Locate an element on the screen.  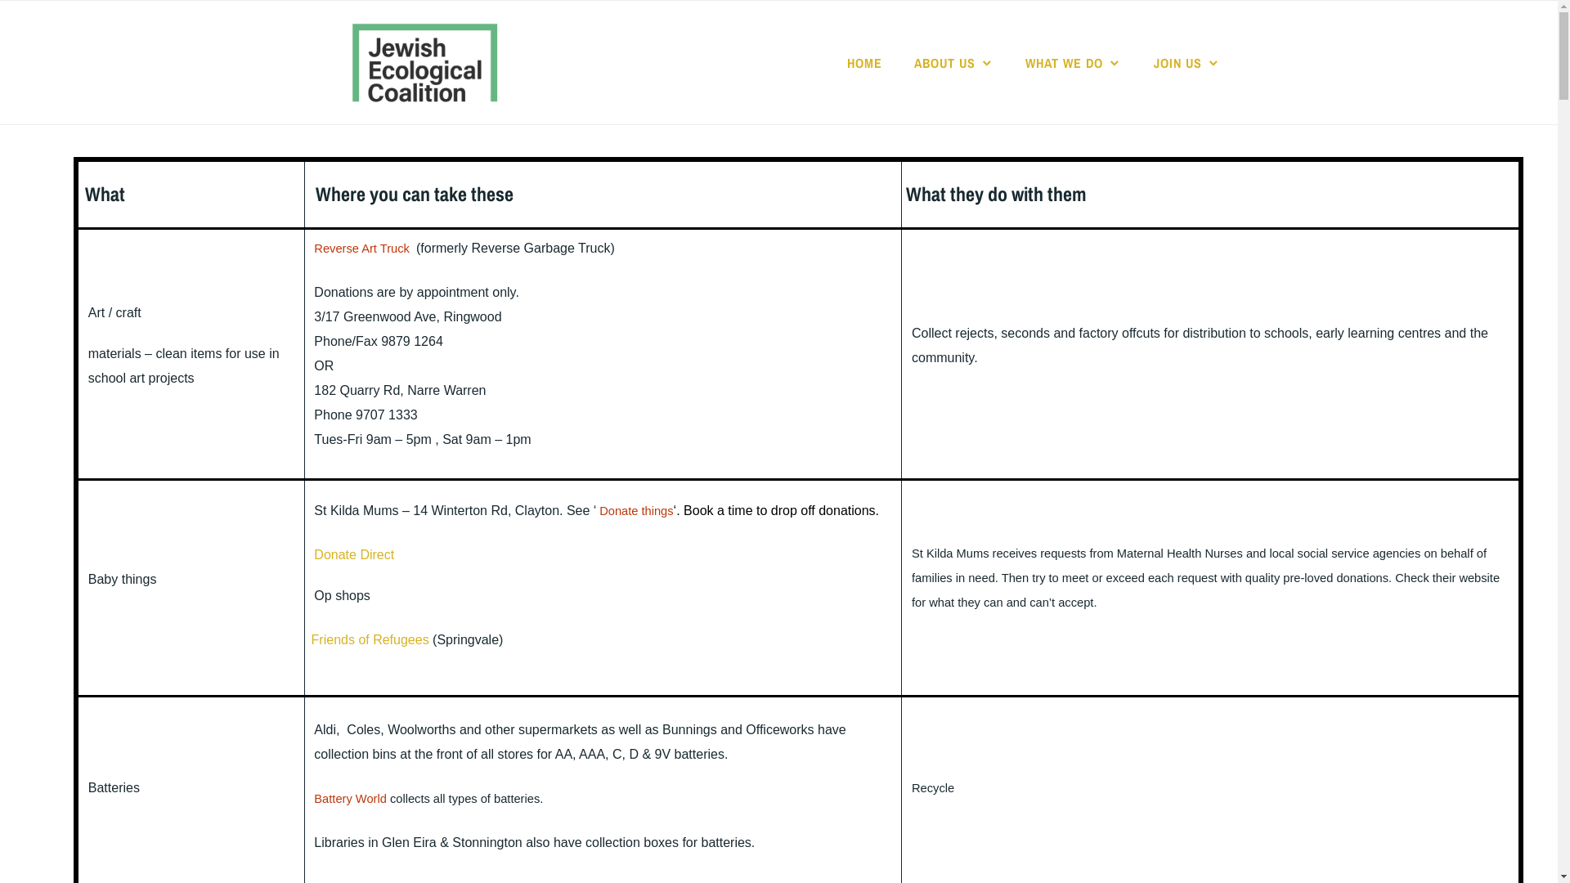
Donate Direct is located at coordinates (354, 554).